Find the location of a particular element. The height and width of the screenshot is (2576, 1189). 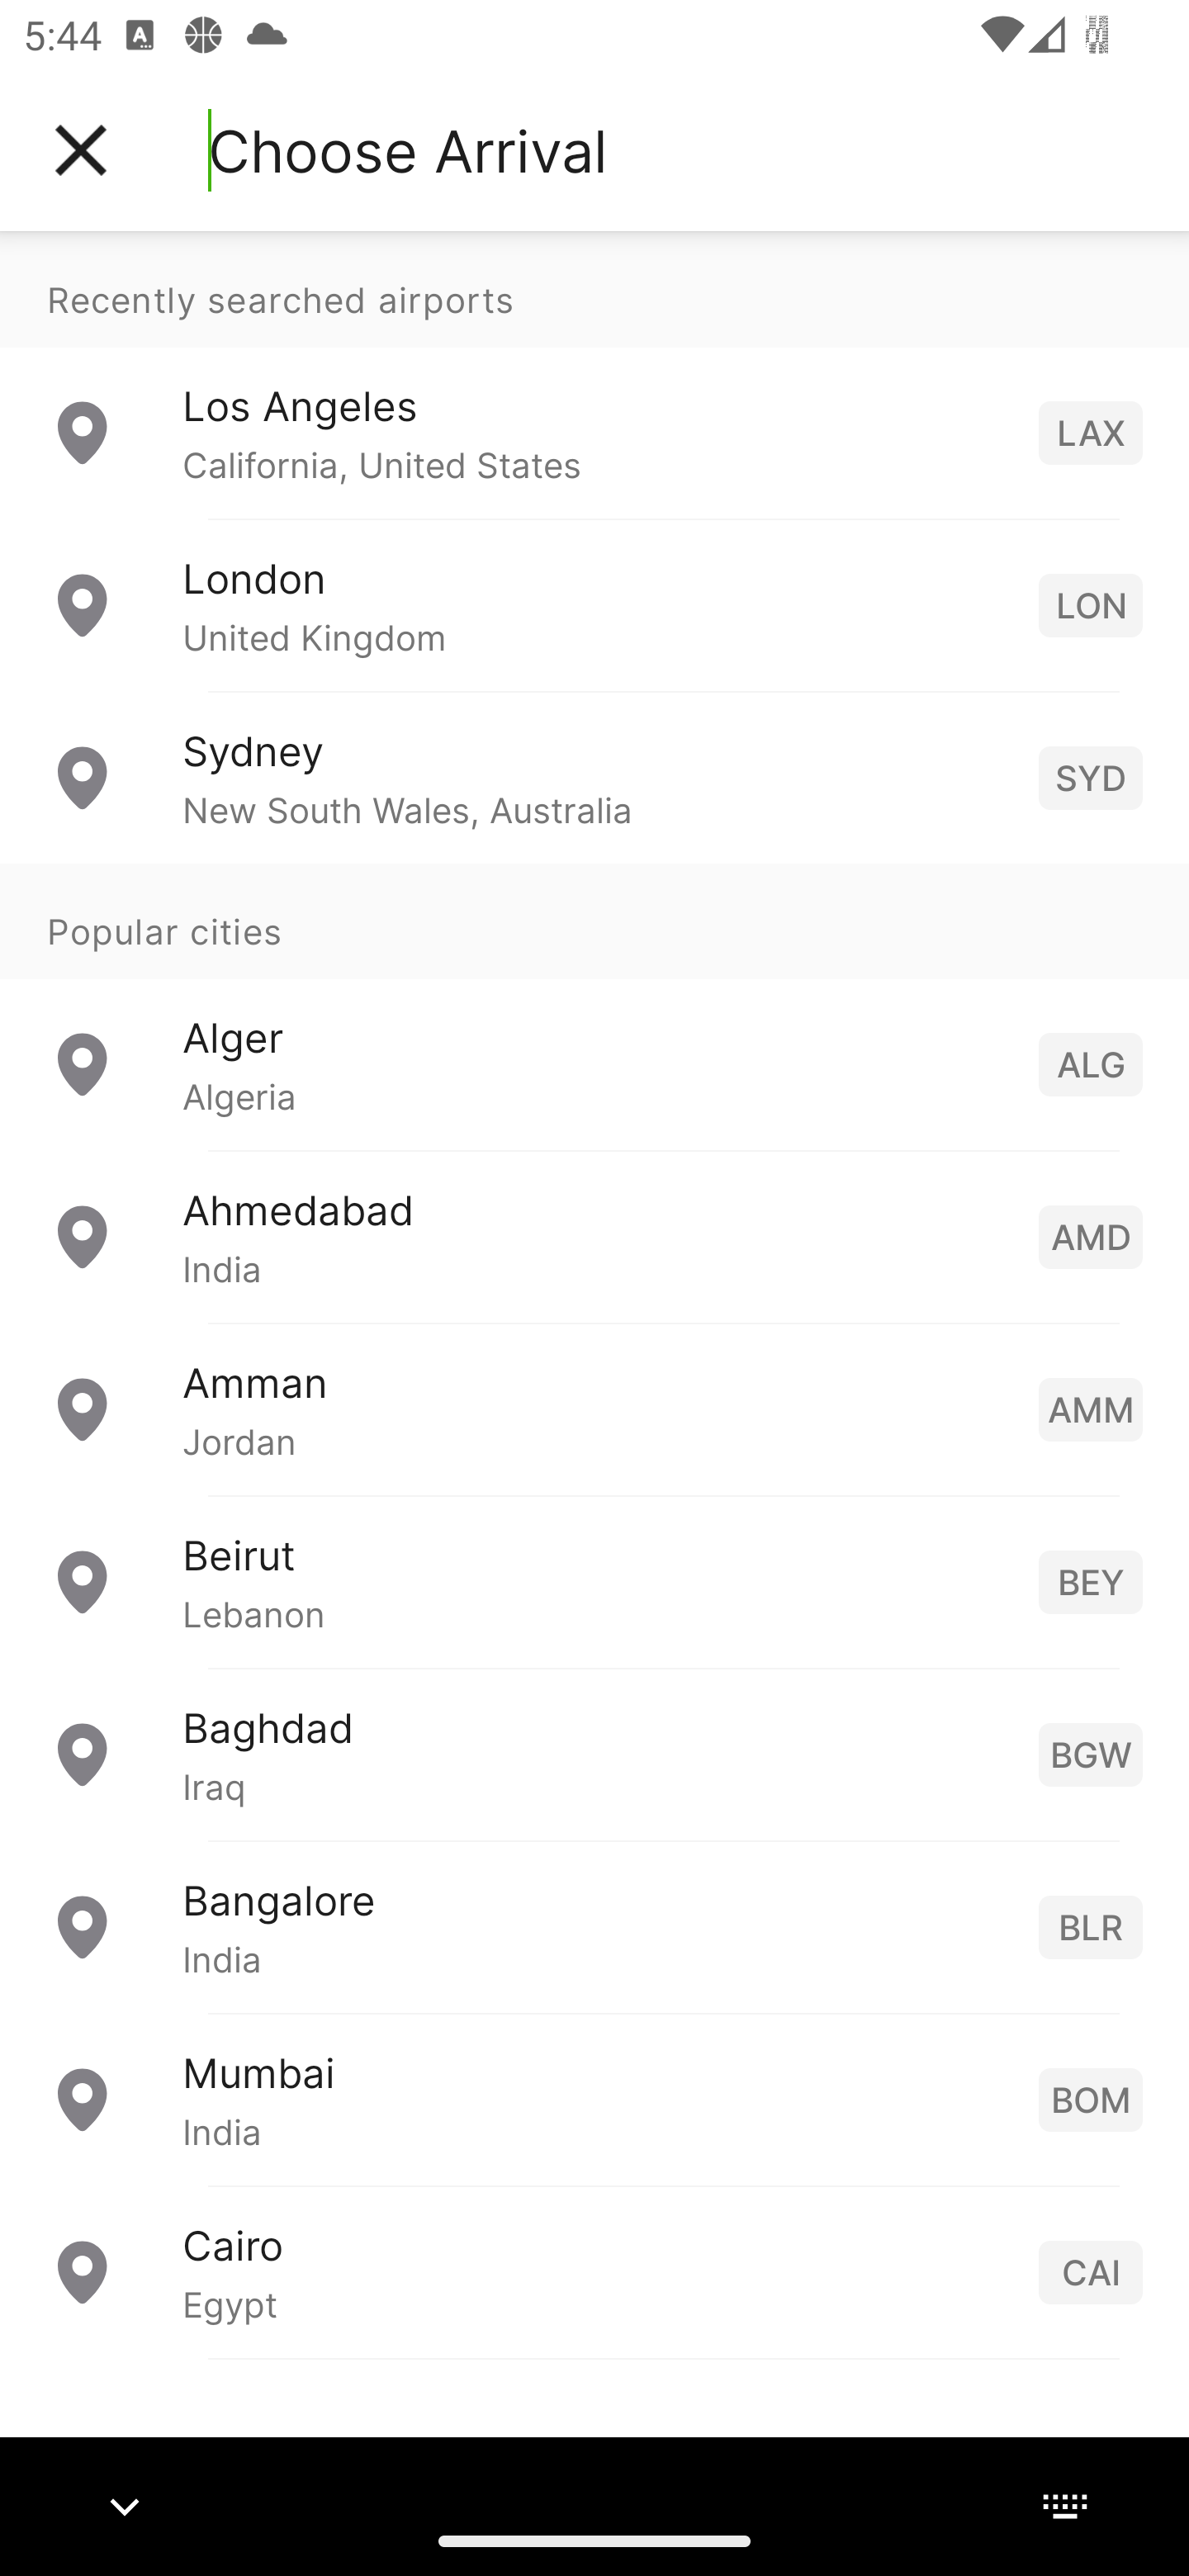

Ahmedabad India AMD is located at coordinates (594, 1235).